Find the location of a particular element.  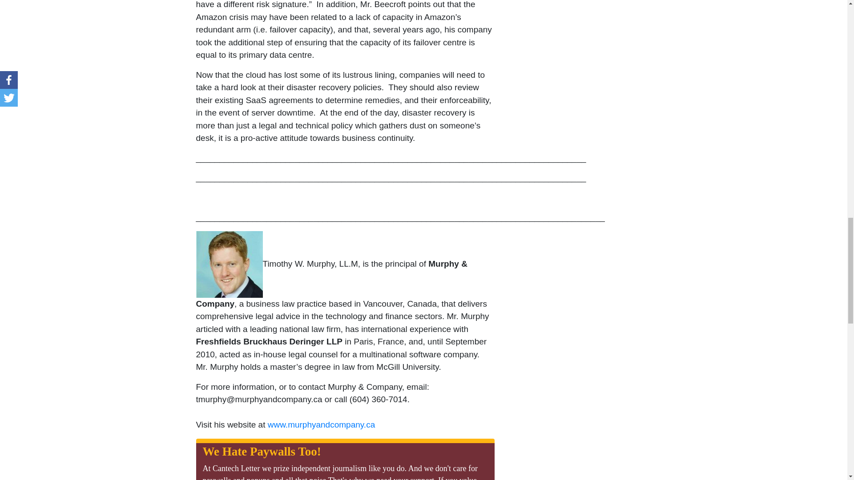

TimMurphy is located at coordinates (229, 264).